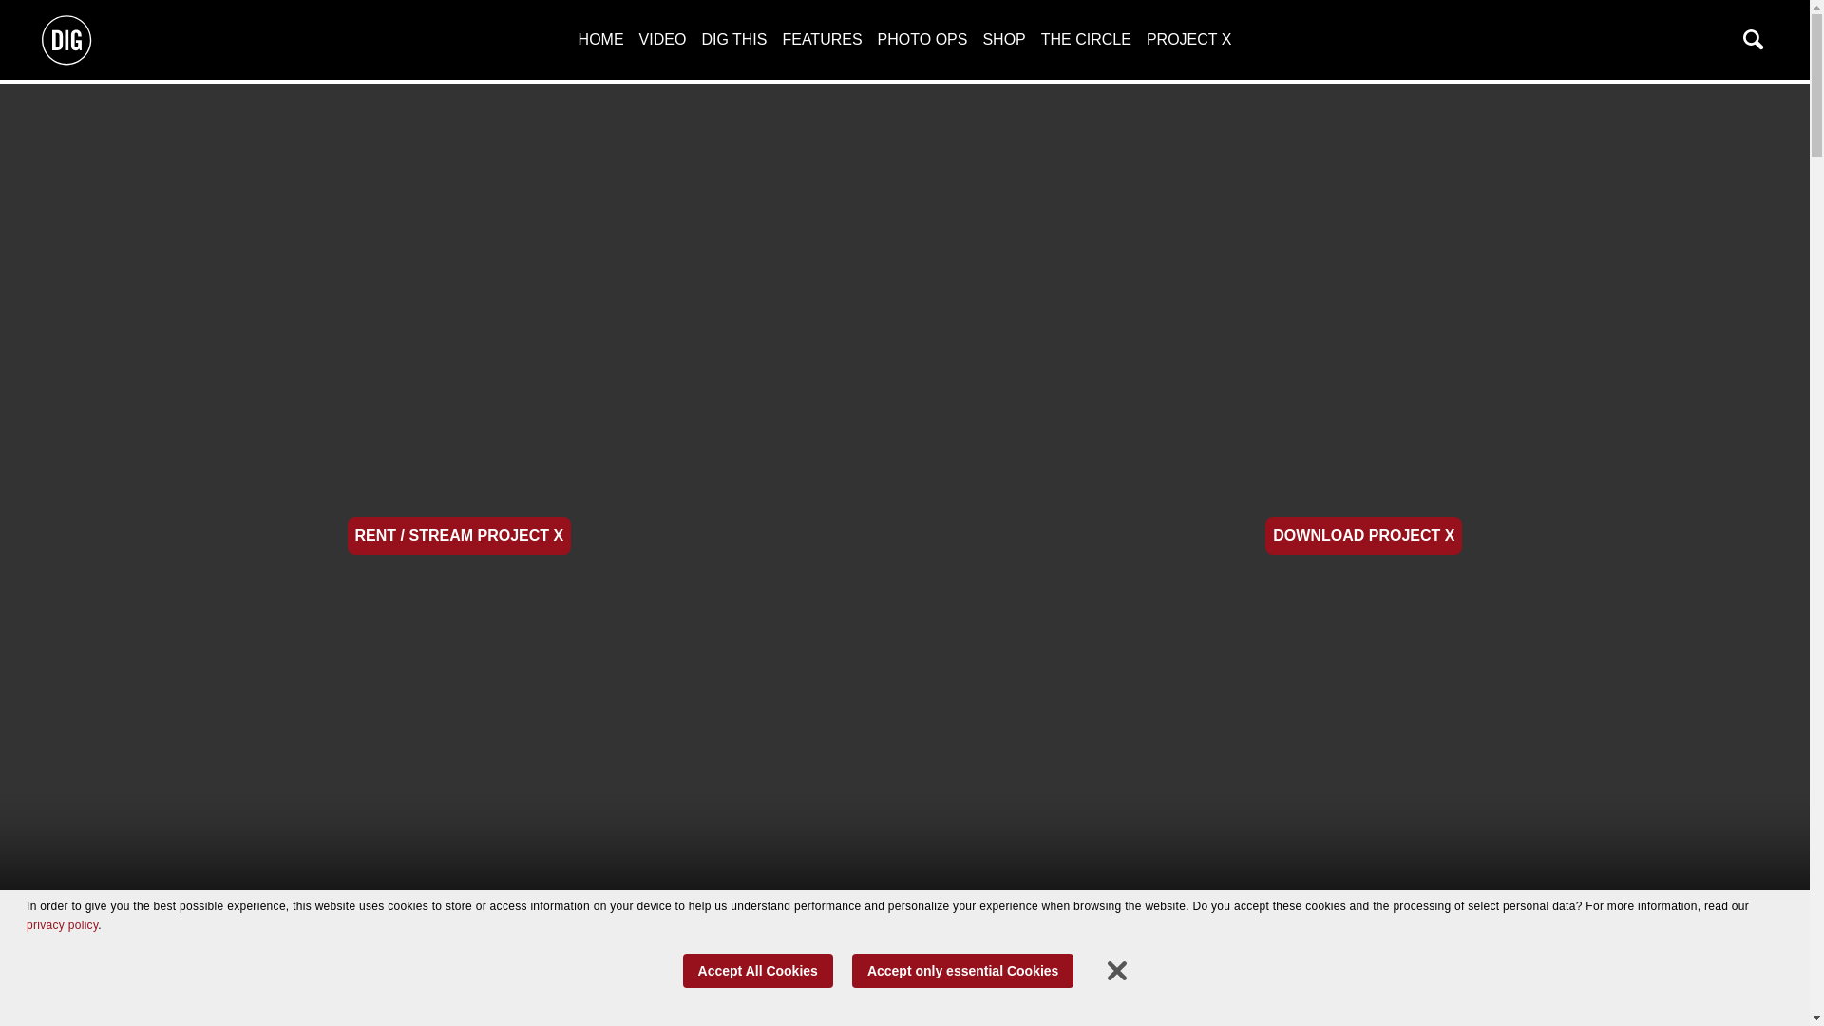  I want to click on PROJECT X, so click(1189, 39).